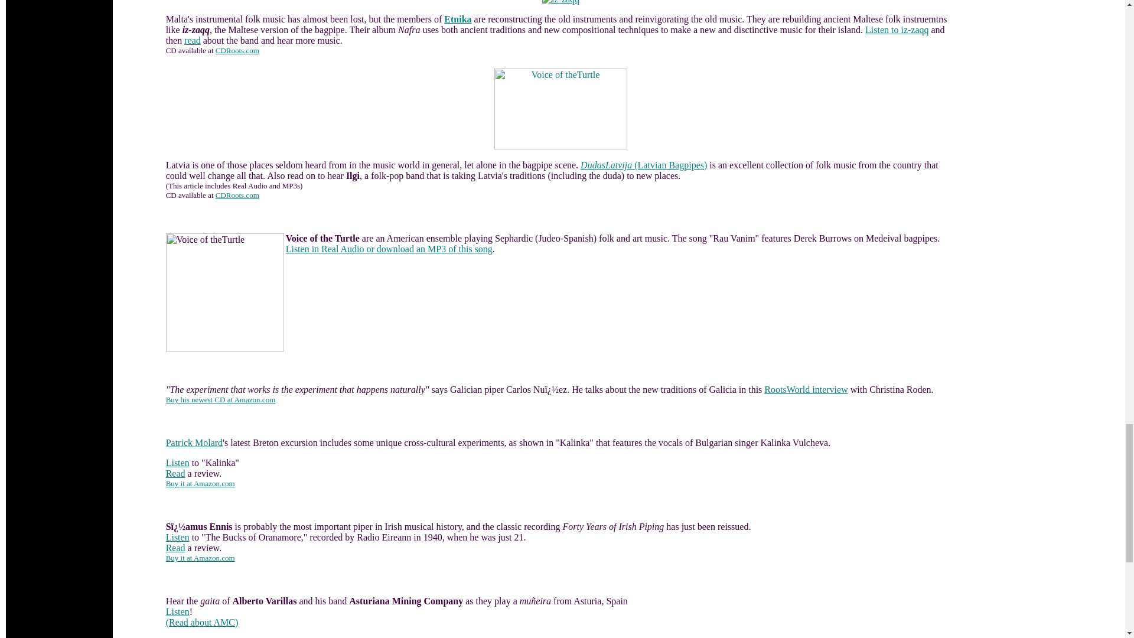  Describe the element at coordinates (237, 50) in the screenshot. I see `CDRoots.com` at that location.